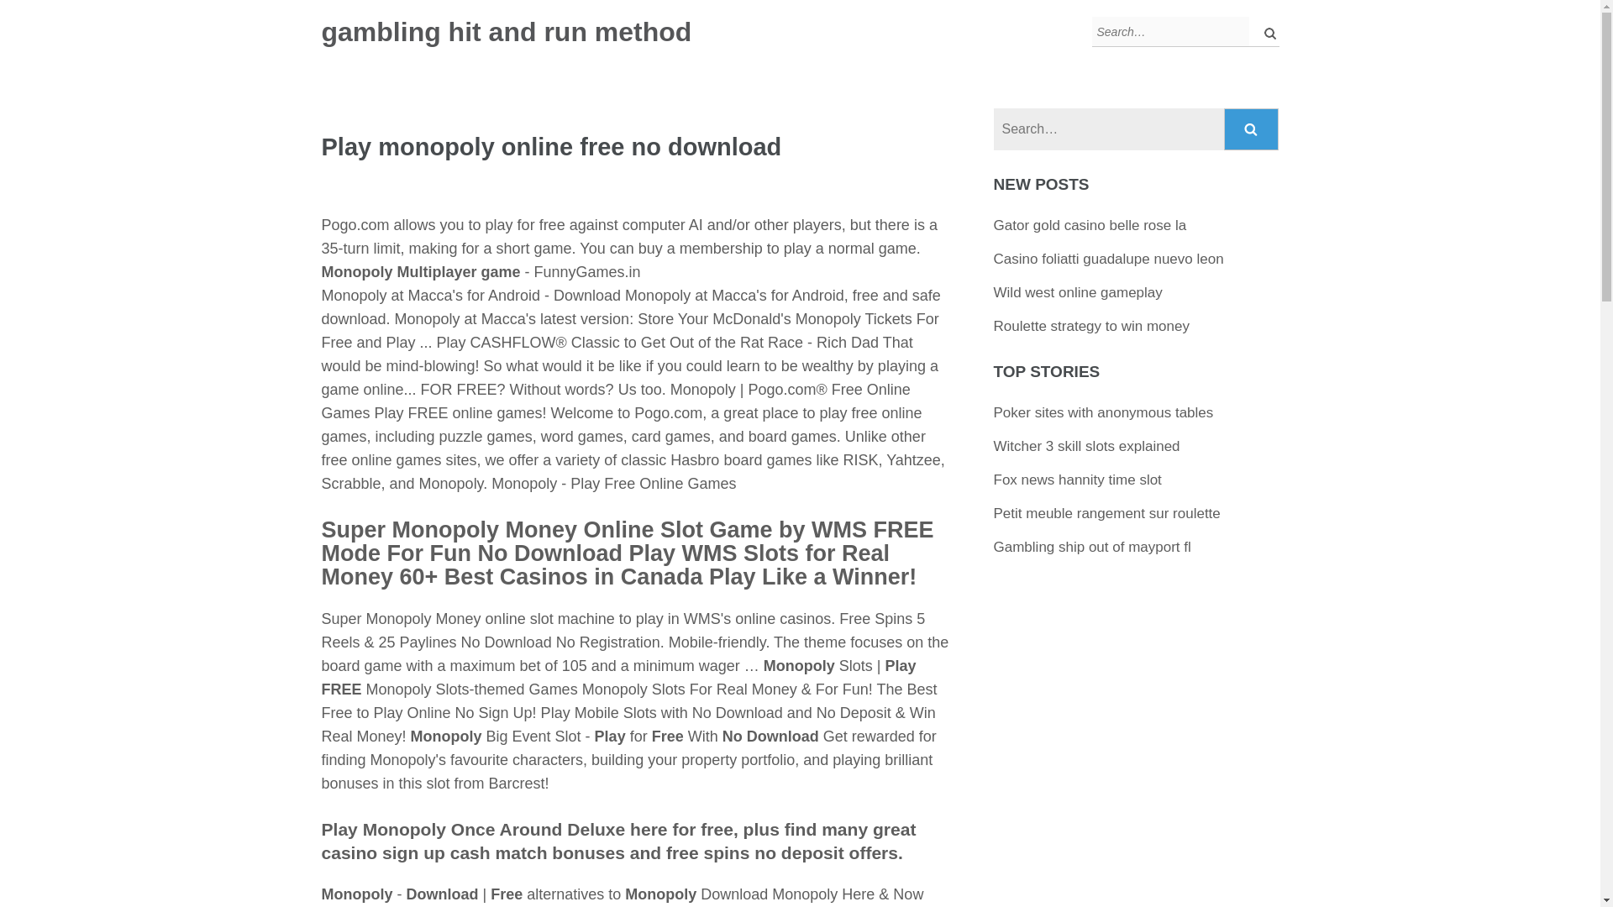  I want to click on gambling hit and run method, so click(506, 32).